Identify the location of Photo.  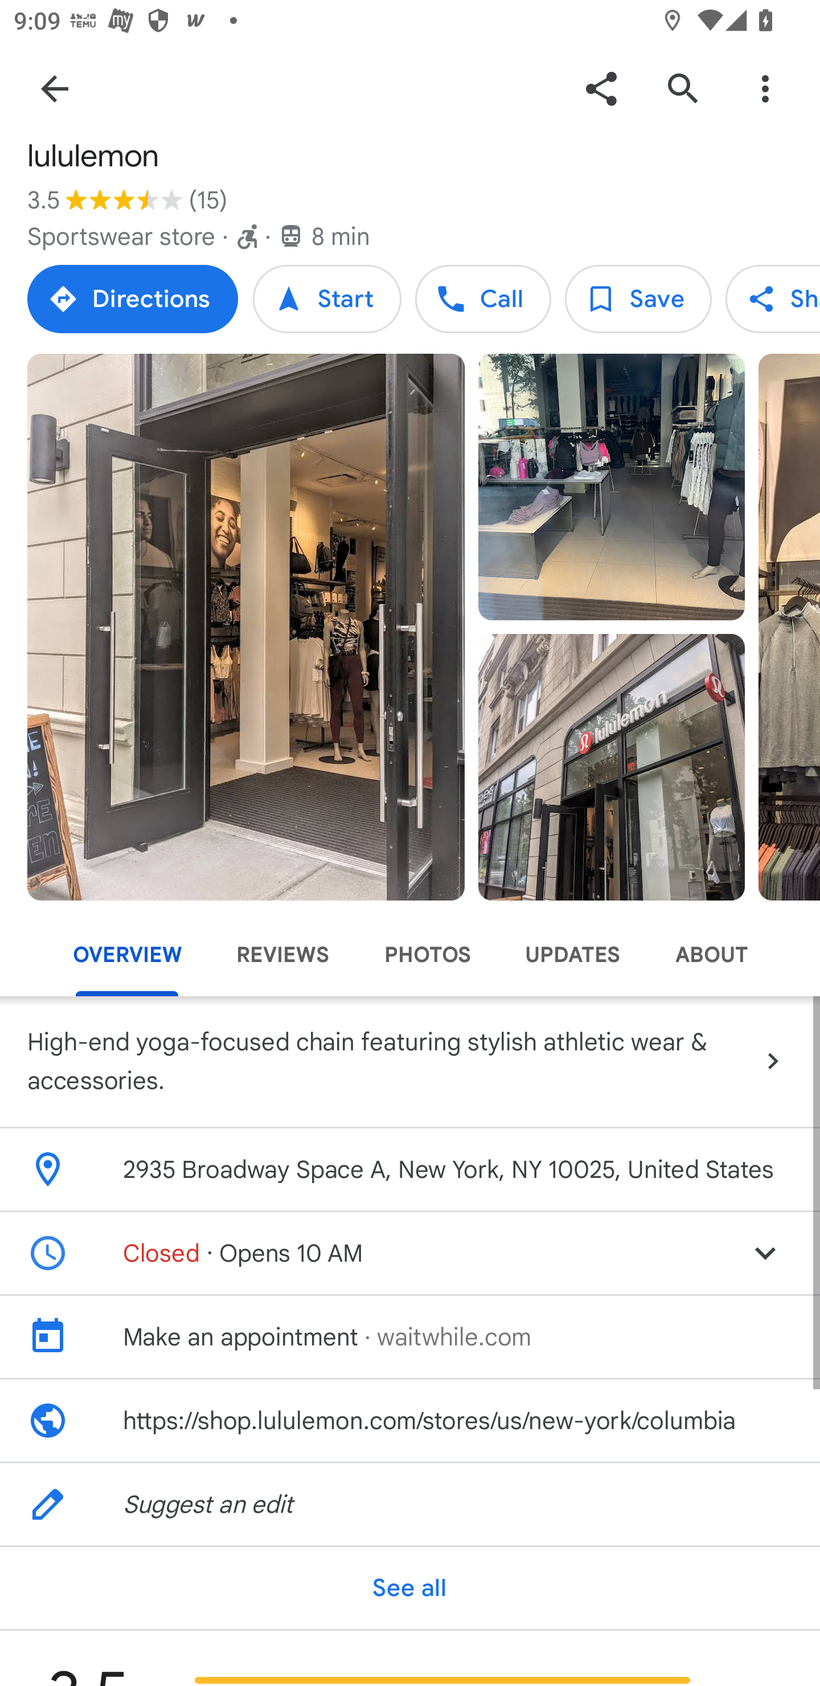
(611, 767).